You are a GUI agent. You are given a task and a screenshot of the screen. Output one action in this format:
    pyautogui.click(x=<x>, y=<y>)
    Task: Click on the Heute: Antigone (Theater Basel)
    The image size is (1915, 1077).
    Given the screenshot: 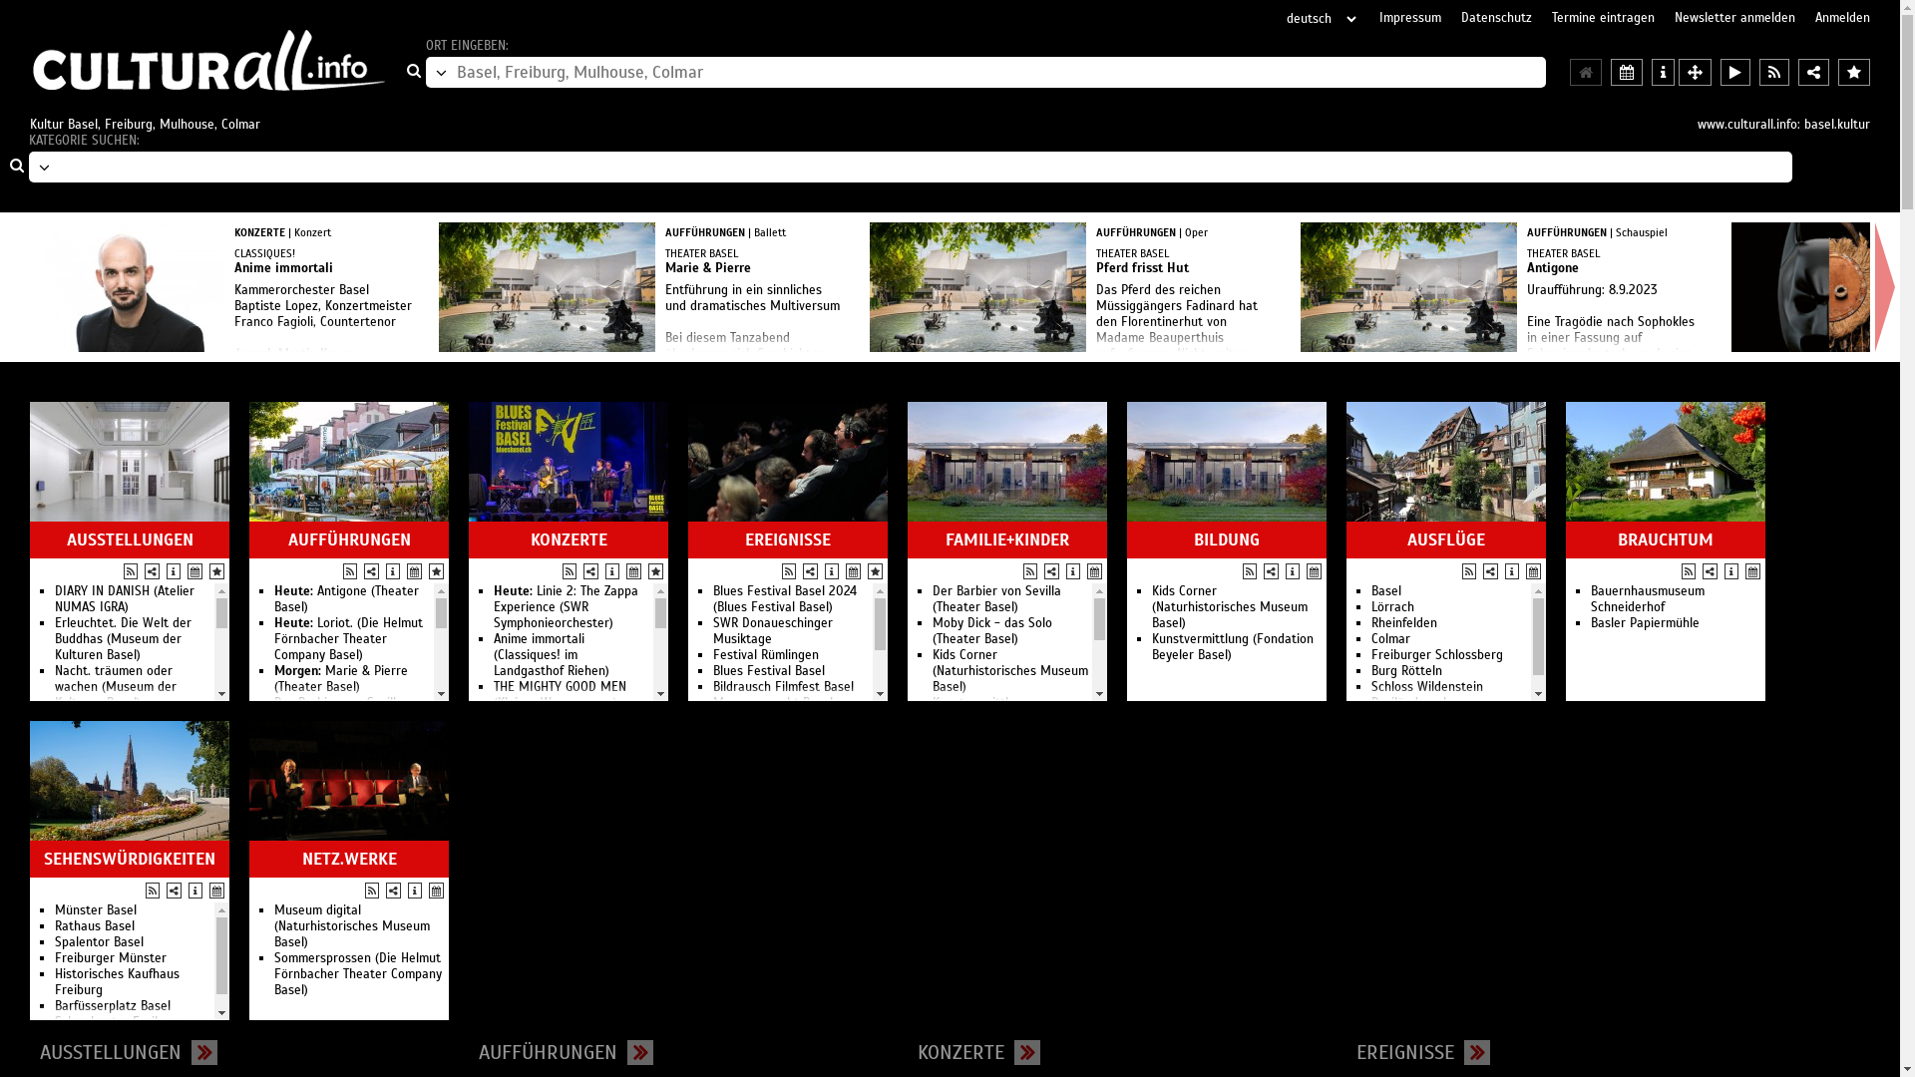 What is the action you would take?
    pyautogui.click(x=347, y=599)
    